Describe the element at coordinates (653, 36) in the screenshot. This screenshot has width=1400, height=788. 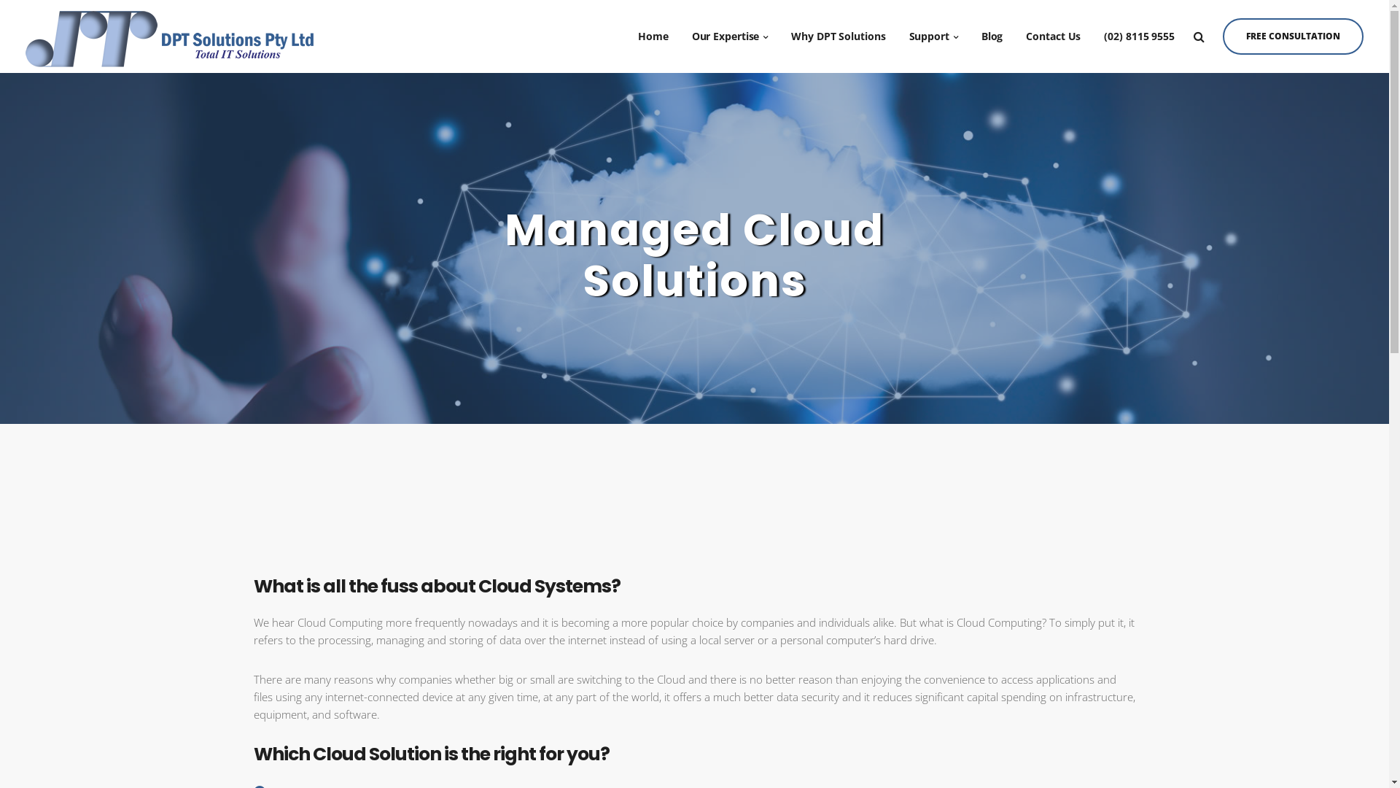
I see `Home` at that location.